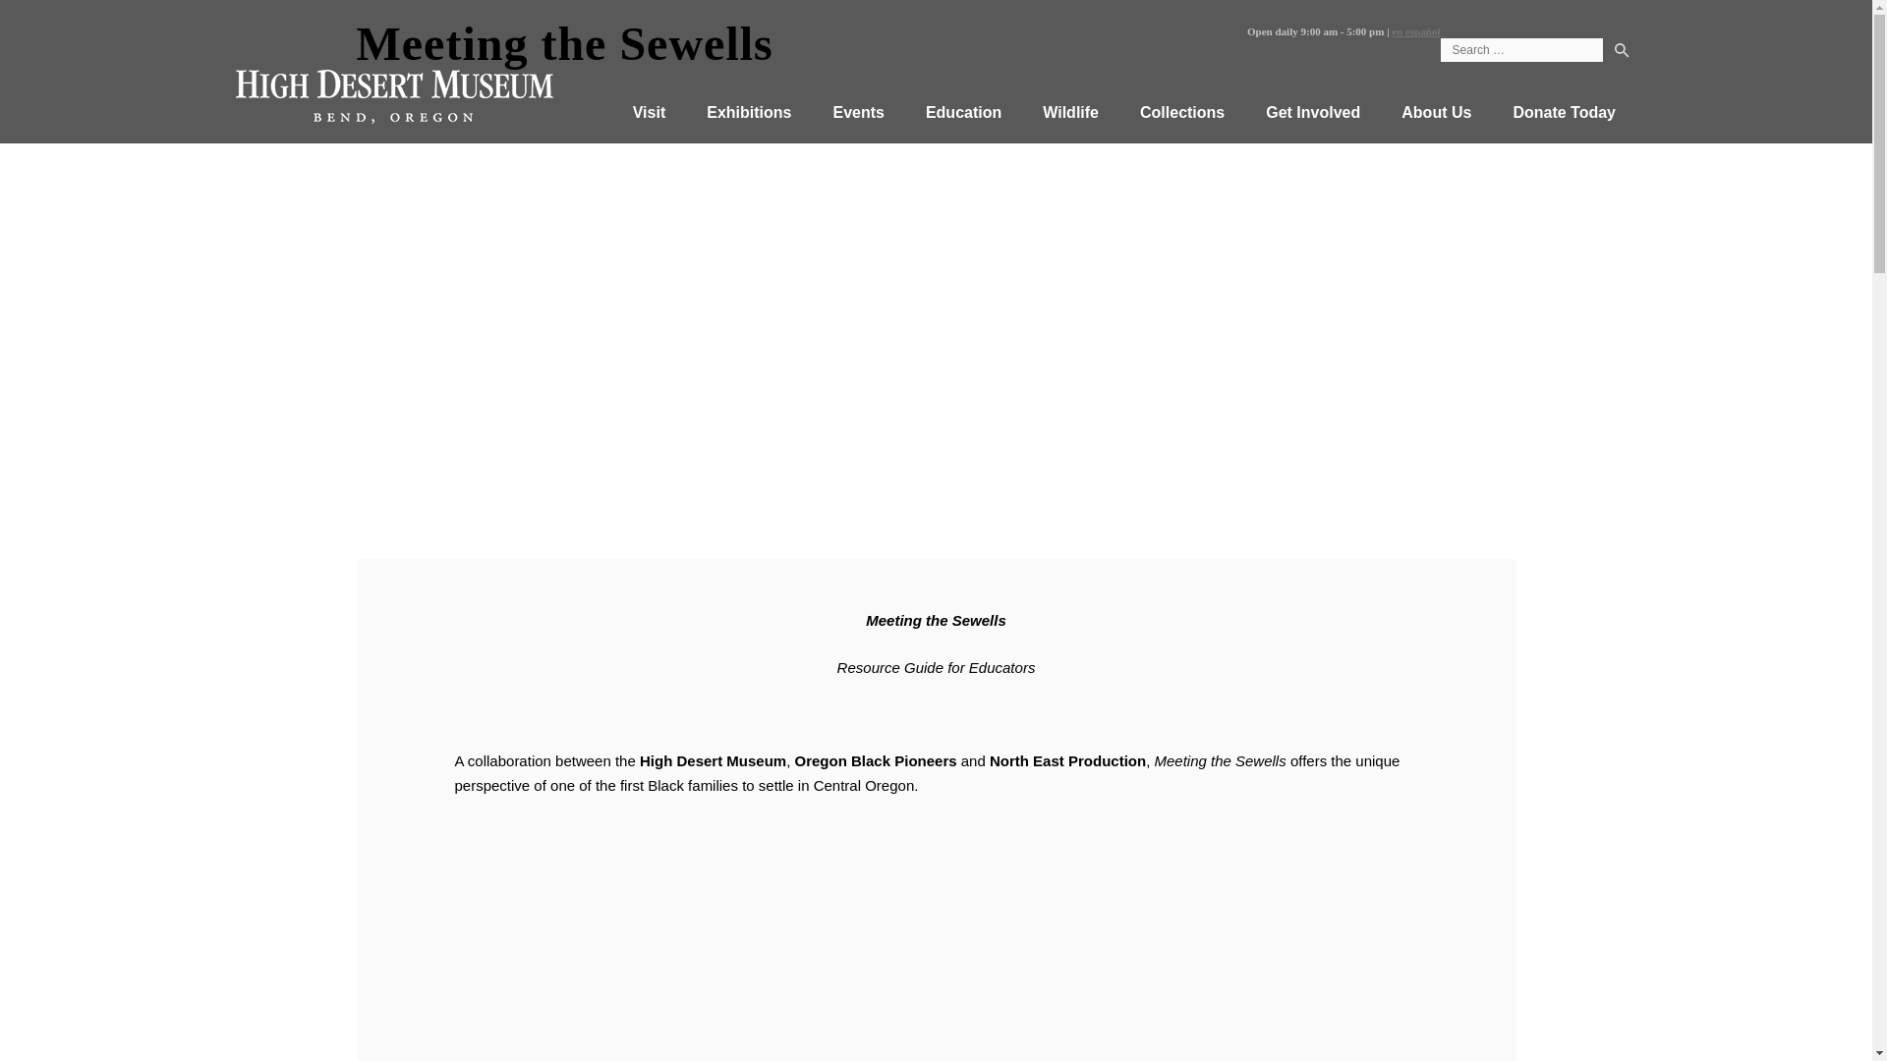 The width and height of the screenshot is (1887, 1061). What do you see at coordinates (748, 113) in the screenshot?
I see `Exhibitions` at bounding box center [748, 113].